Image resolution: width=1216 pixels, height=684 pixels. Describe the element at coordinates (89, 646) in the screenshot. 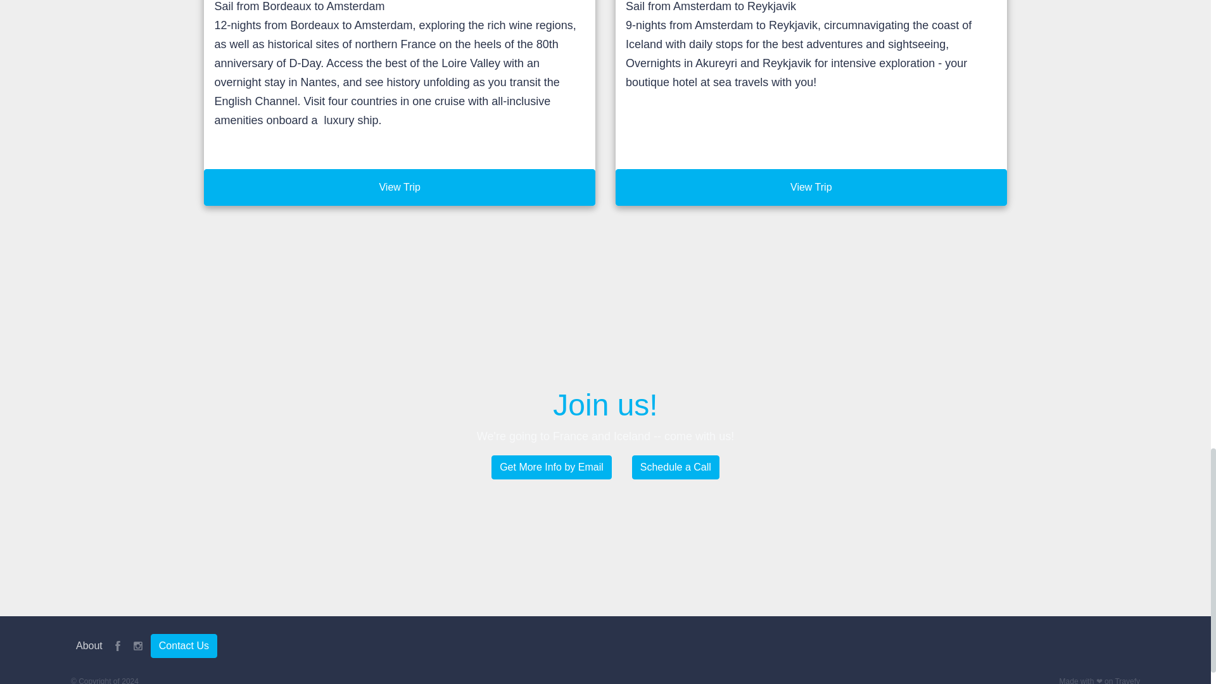

I see `About` at that location.